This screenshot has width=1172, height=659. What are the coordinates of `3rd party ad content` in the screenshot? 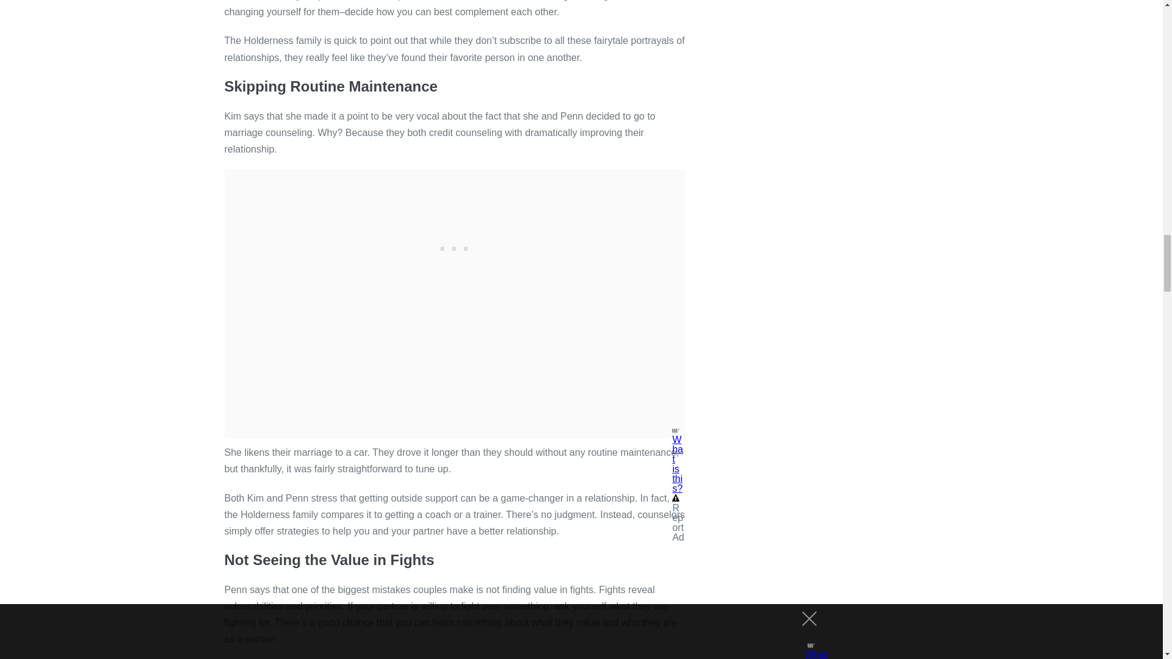 It's located at (454, 245).